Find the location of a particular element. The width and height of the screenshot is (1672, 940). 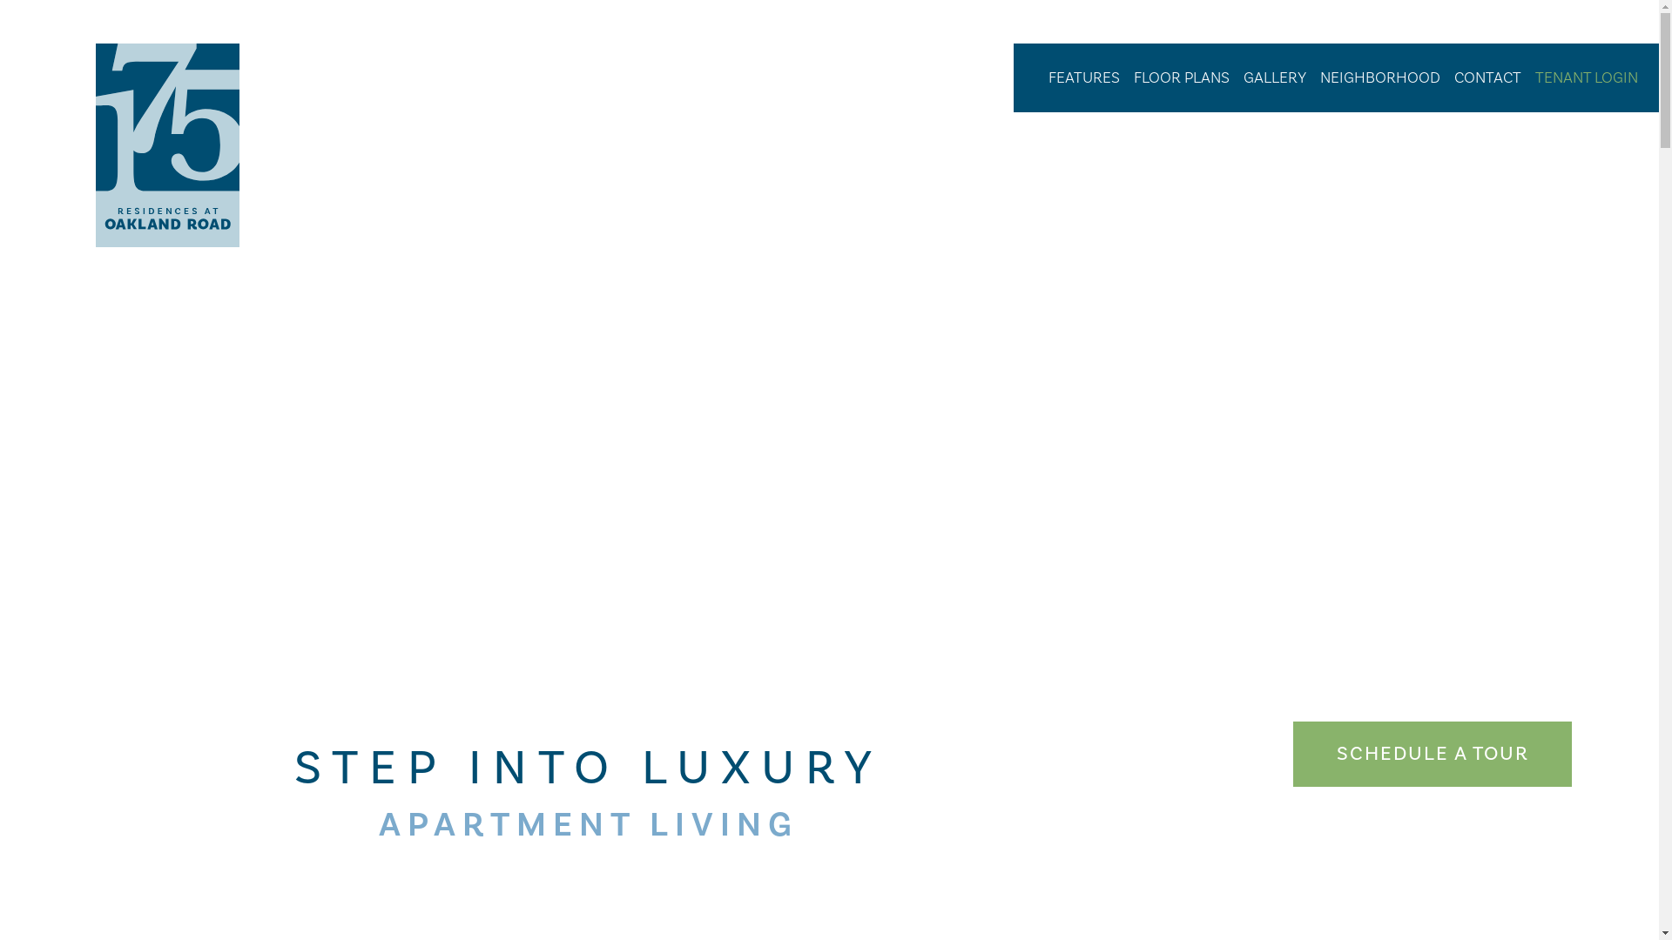

NEIGHBORHOOD
(CURRENT) is located at coordinates (1380, 78).